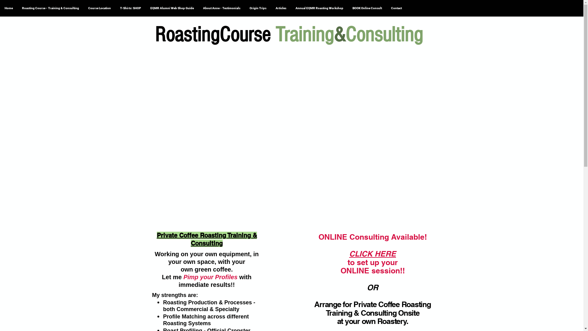 This screenshot has height=331, width=588. Describe the element at coordinates (258, 8) in the screenshot. I see `Origin Trips` at that location.